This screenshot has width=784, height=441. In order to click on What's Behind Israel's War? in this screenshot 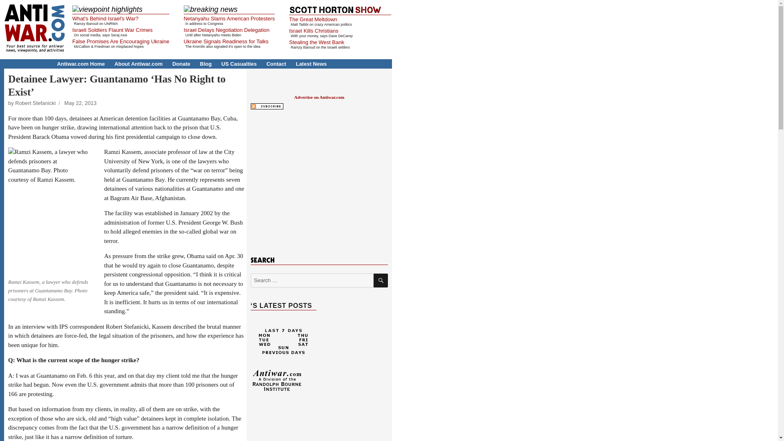, I will do `click(105, 18)`.